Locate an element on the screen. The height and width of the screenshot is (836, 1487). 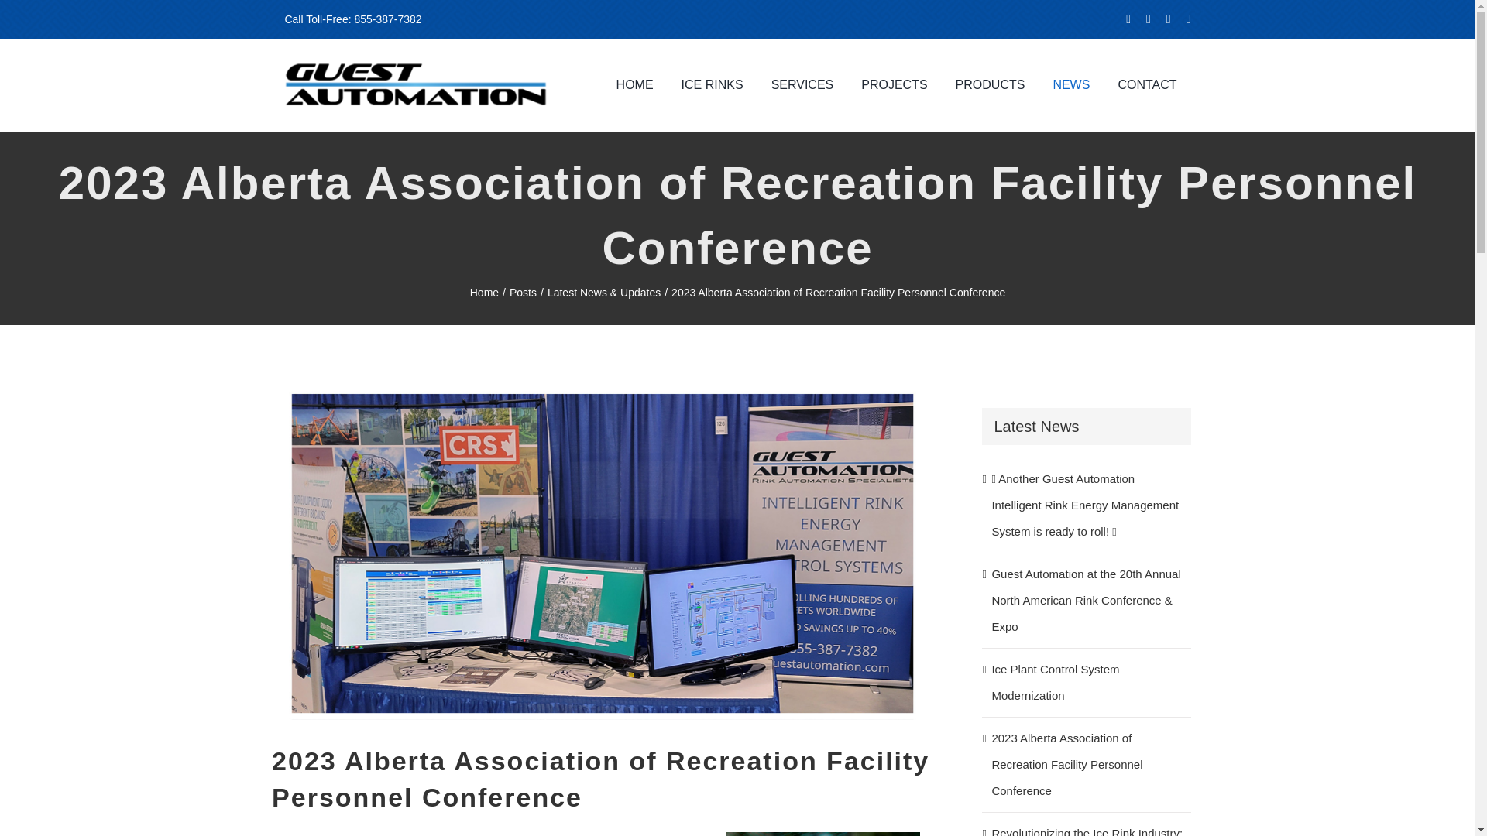
Posts is located at coordinates (524, 293).